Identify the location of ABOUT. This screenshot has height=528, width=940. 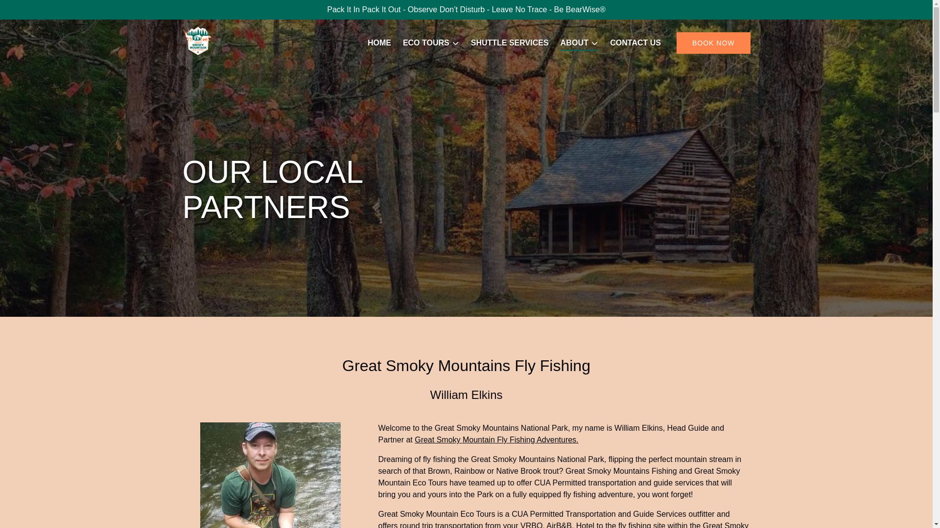
(579, 43).